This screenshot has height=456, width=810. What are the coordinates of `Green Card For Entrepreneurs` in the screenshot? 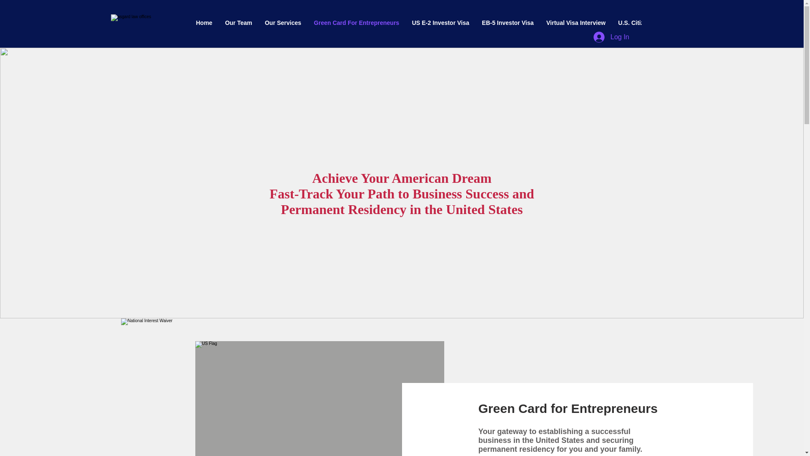 It's located at (356, 26).